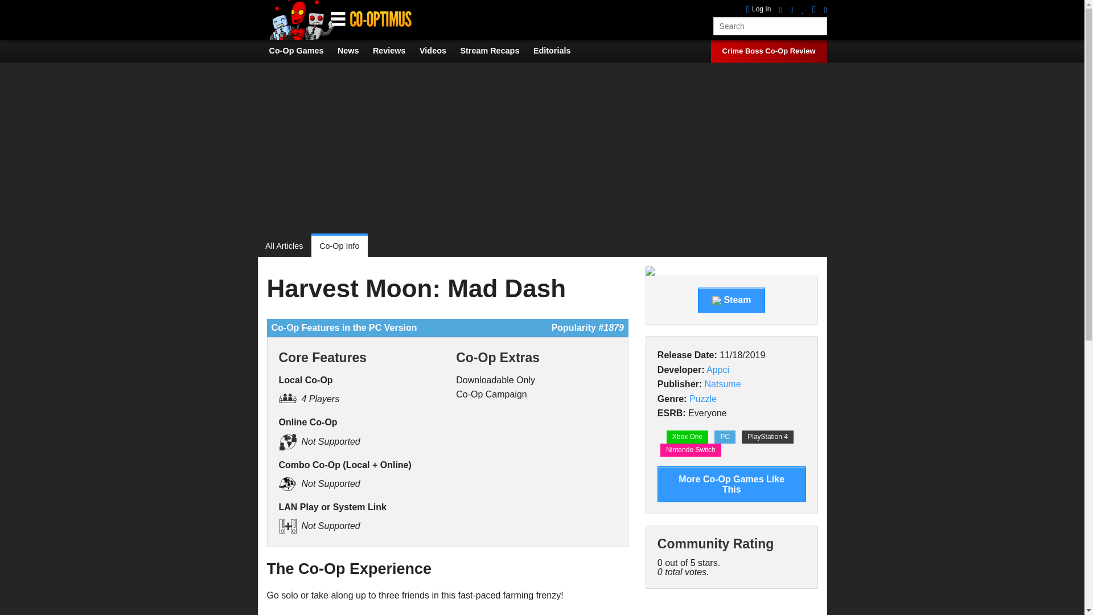 This screenshot has height=615, width=1093. What do you see at coordinates (395, 51) in the screenshot?
I see `Reviews` at bounding box center [395, 51].